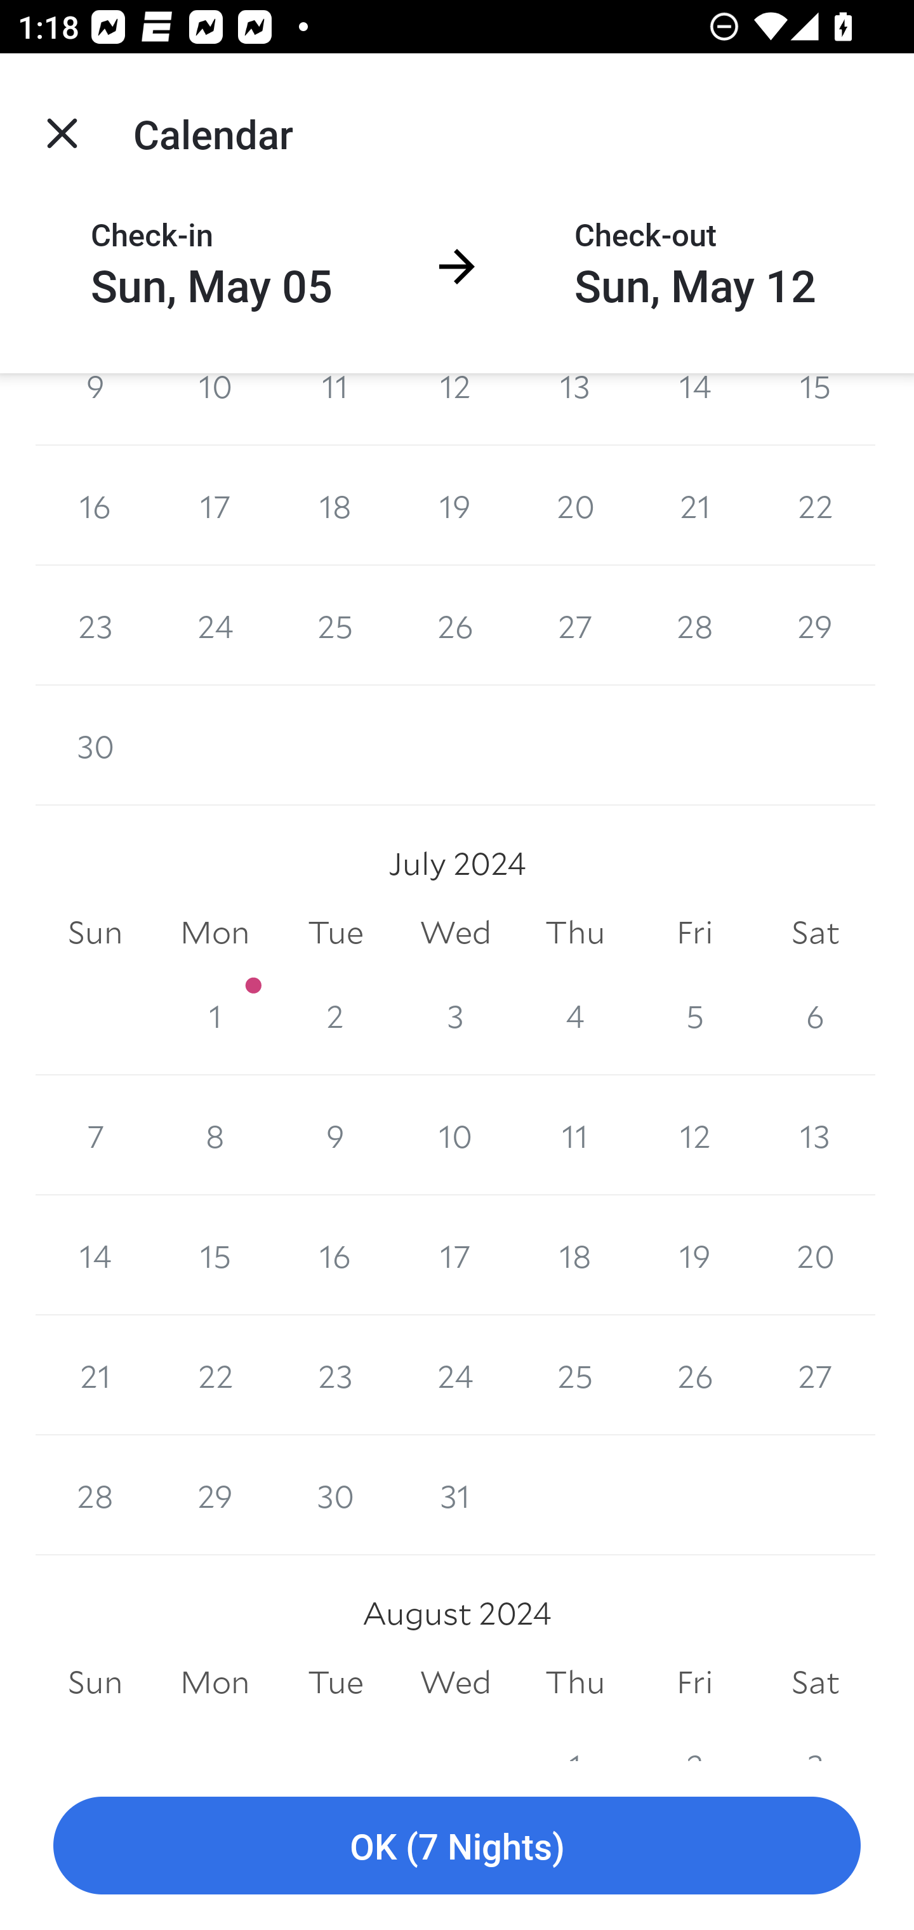 Image resolution: width=914 pixels, height=1930 pixels. I want to click on 27 27 June 2024, so click(575, 625).